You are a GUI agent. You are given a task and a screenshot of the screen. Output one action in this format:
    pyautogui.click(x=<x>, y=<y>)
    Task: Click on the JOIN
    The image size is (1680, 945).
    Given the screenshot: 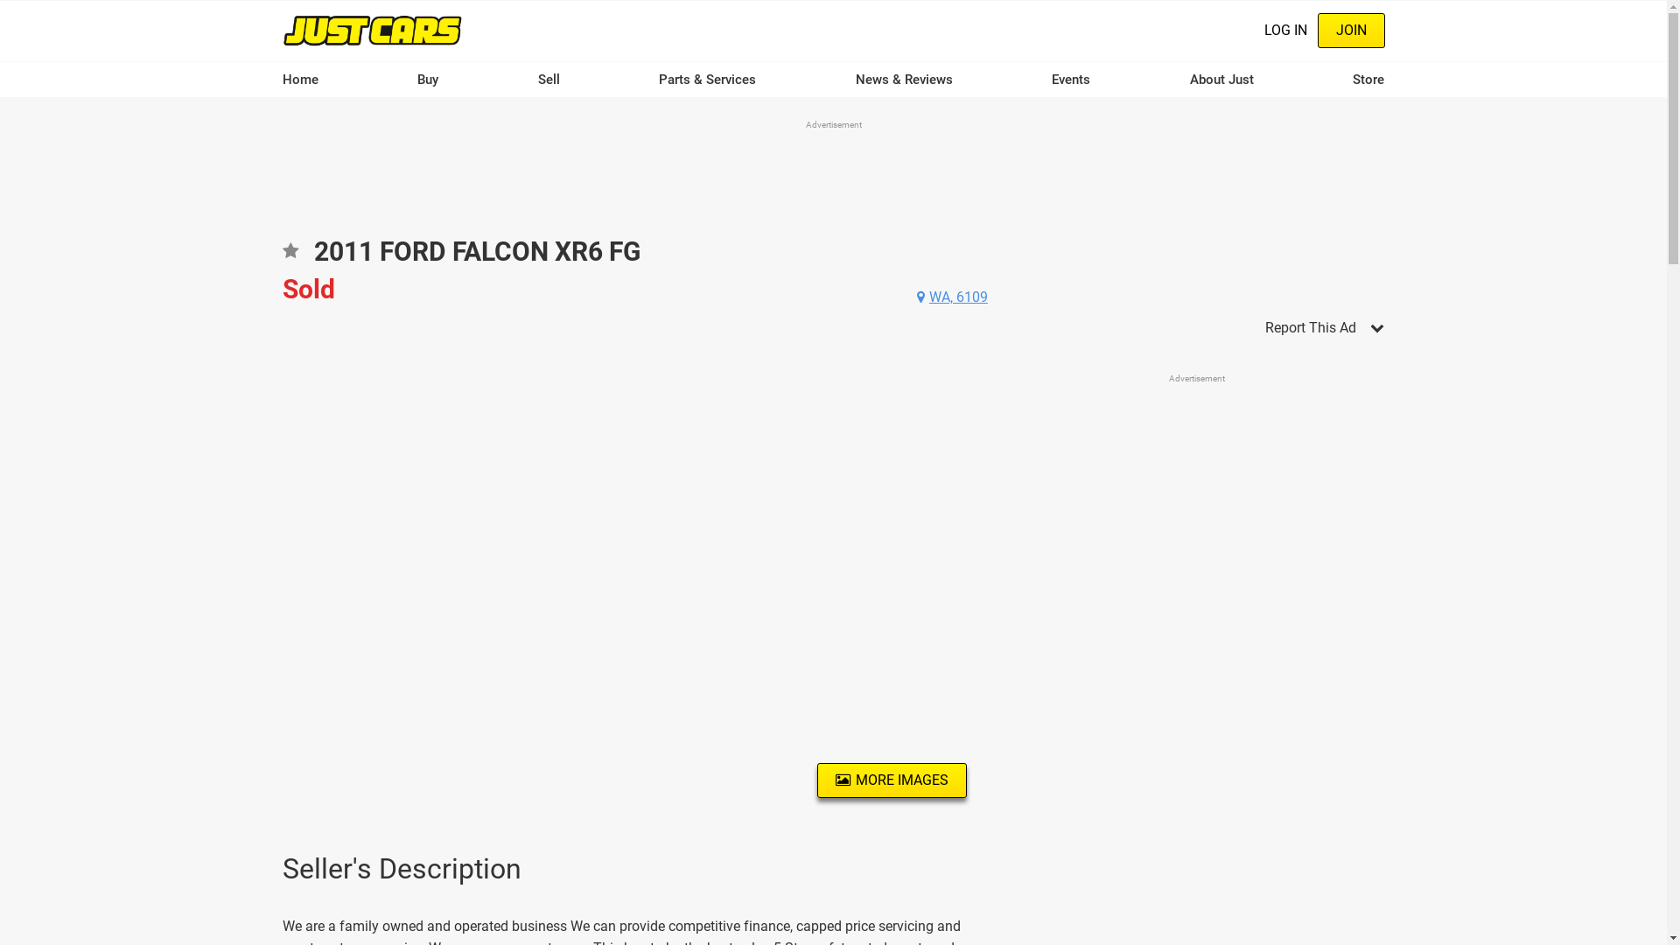 What is the action you would take?
    pyautogui.click(x=1351, y=31)
    